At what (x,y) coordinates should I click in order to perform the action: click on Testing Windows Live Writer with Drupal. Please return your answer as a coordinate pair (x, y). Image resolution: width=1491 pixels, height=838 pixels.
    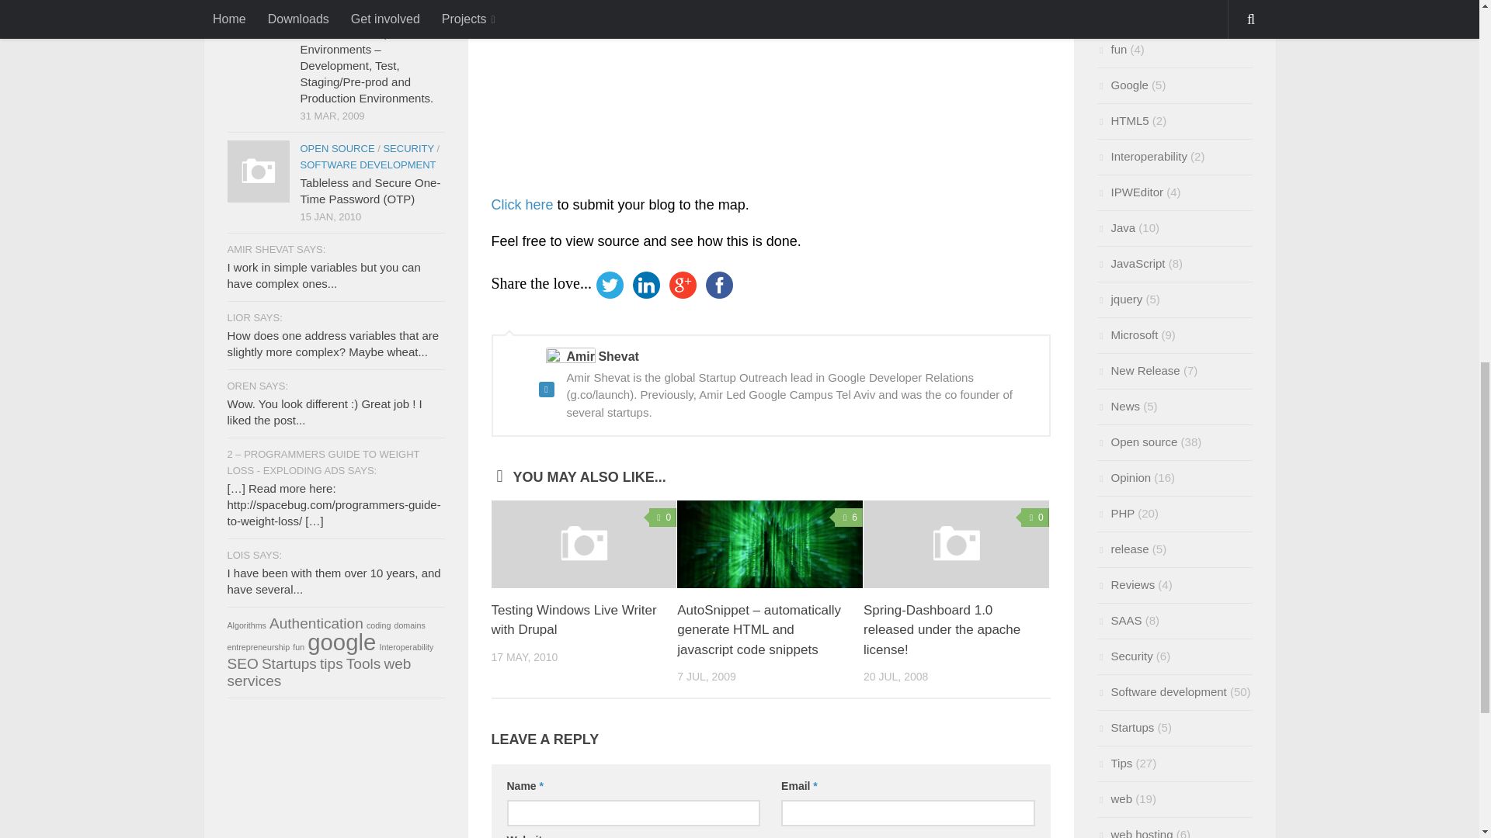
    Looking at the image, I should click on (573, 619).